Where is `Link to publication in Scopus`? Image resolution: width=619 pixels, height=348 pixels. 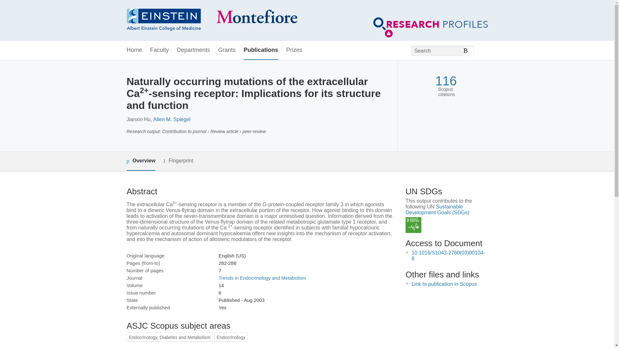
Link to publication in Scopus is located at coordinates (444, 284).